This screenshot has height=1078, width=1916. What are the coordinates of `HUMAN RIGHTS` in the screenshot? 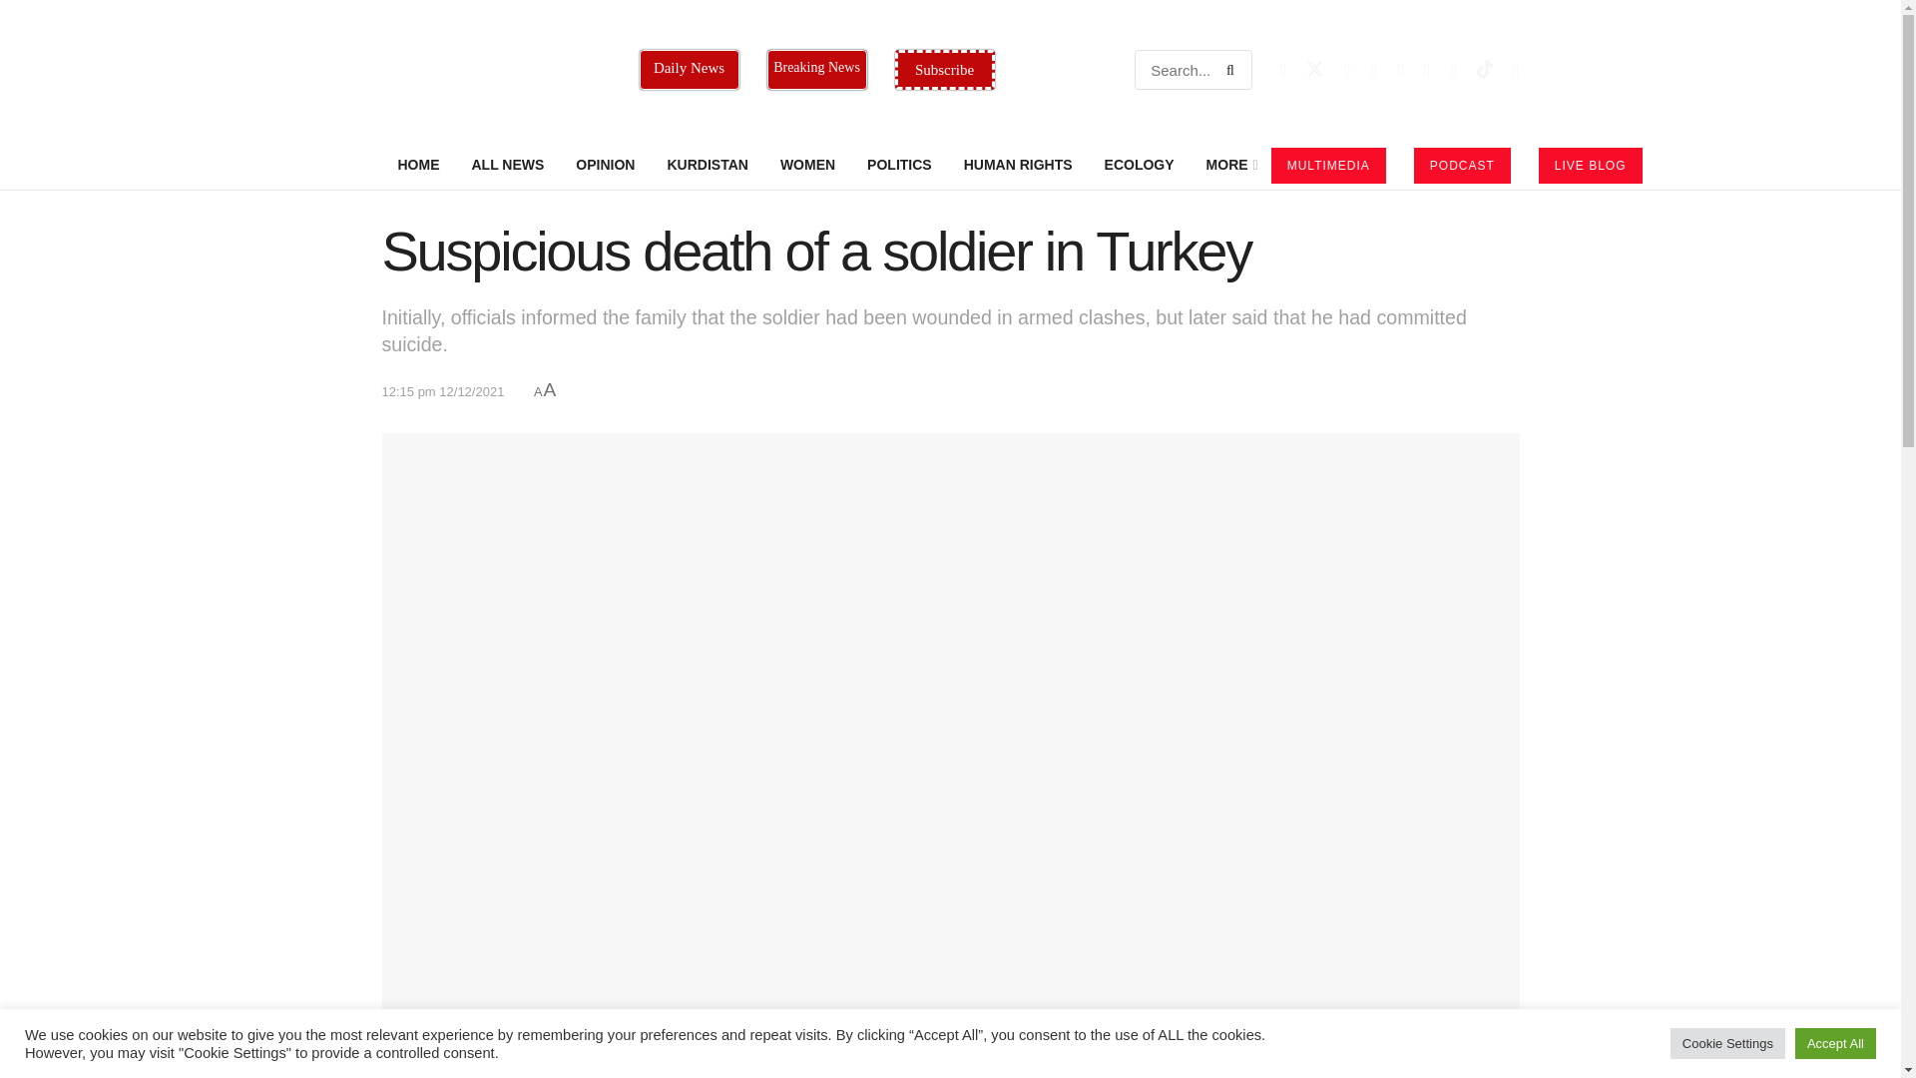 It's located at (1018, 165).